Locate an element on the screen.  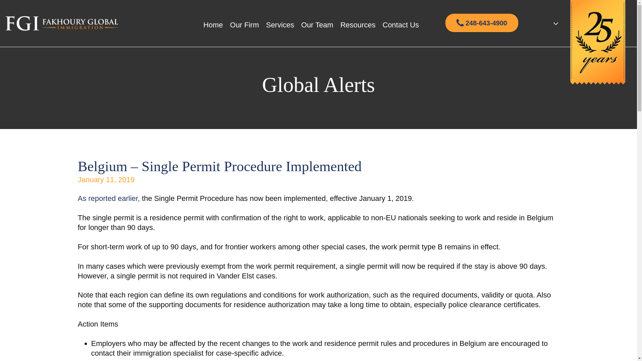
Services is located at coordinates (280, 25).